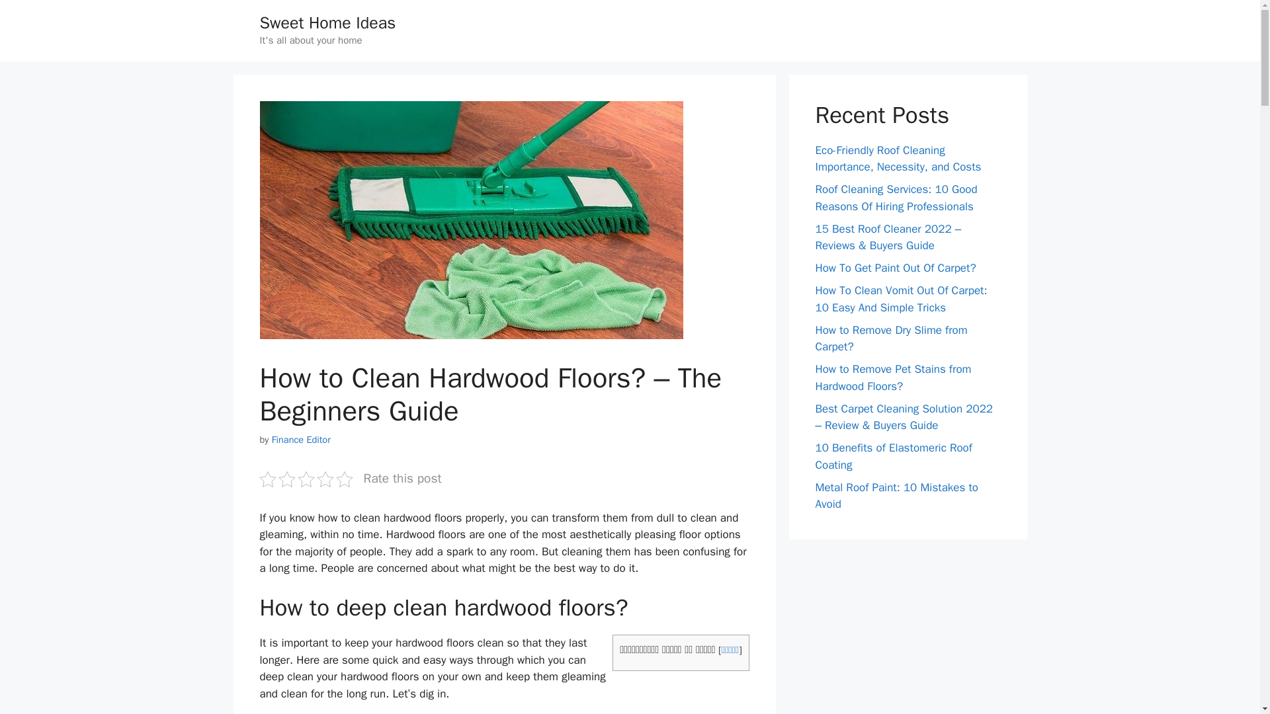 Image resolution: width=1270 pixels, height=714 pixels. What do you see at coordinates (895, 268) in the screenshot?
I see `How To Get Paint Out Of Carpet?` at bounding box center [895, 268].